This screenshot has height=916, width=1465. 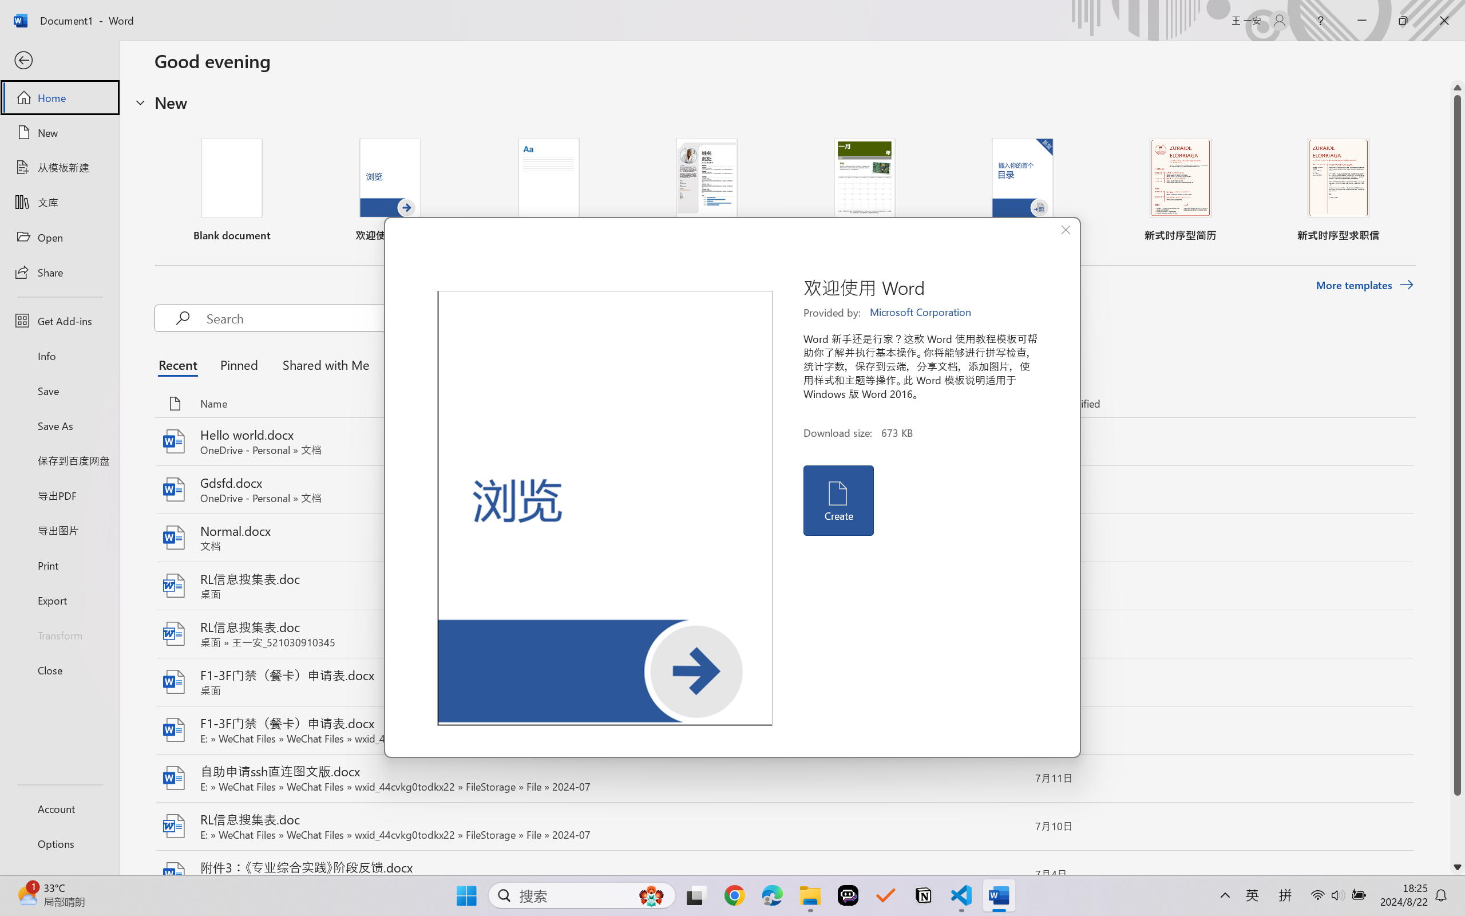 I want to click on Info, so click(x=60, y=356).